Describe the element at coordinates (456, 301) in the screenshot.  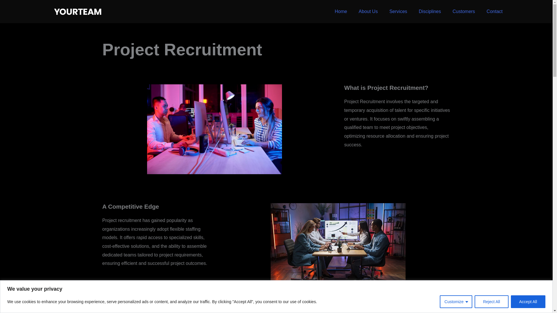
I see `Customize` at that location.